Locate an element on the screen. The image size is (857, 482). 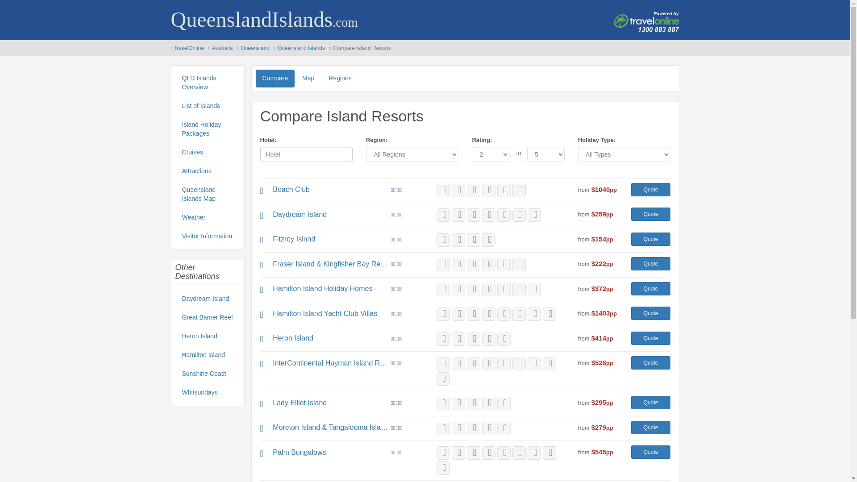
Fitzroy Island is located at coordinates (330, 239).